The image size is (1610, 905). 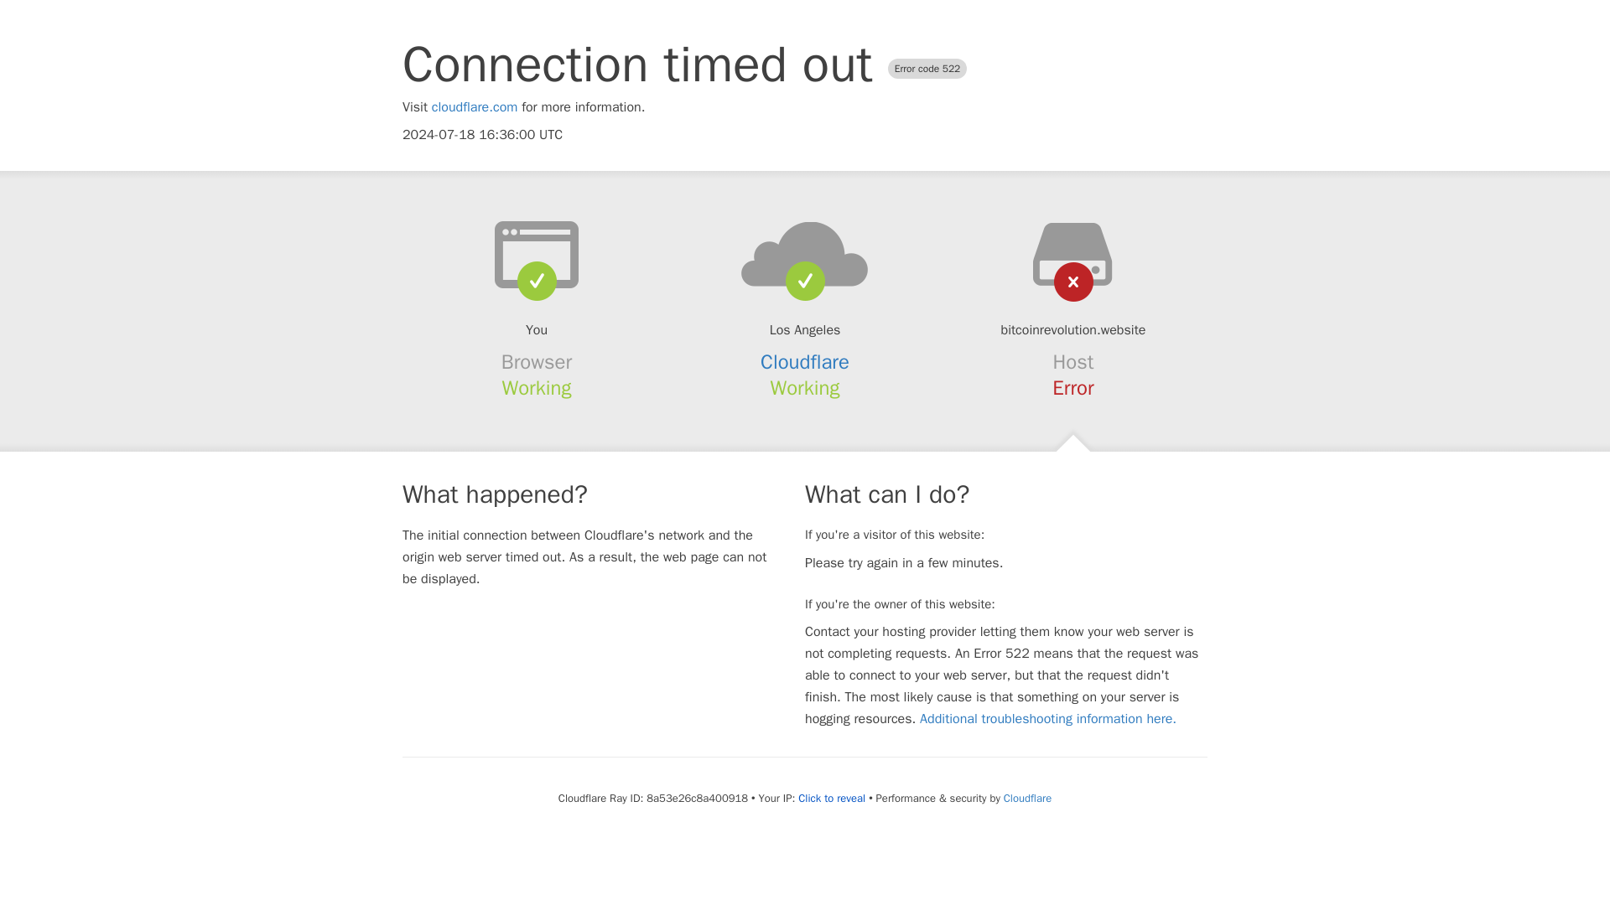 I want to click on Cloudflare, so click(x=1026, y=798).